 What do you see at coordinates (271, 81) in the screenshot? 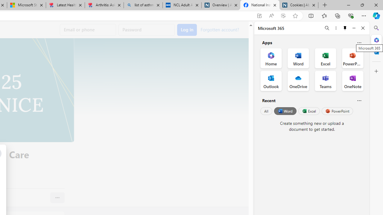
I see `Outlook Office App` at bounding box center [271, 81].